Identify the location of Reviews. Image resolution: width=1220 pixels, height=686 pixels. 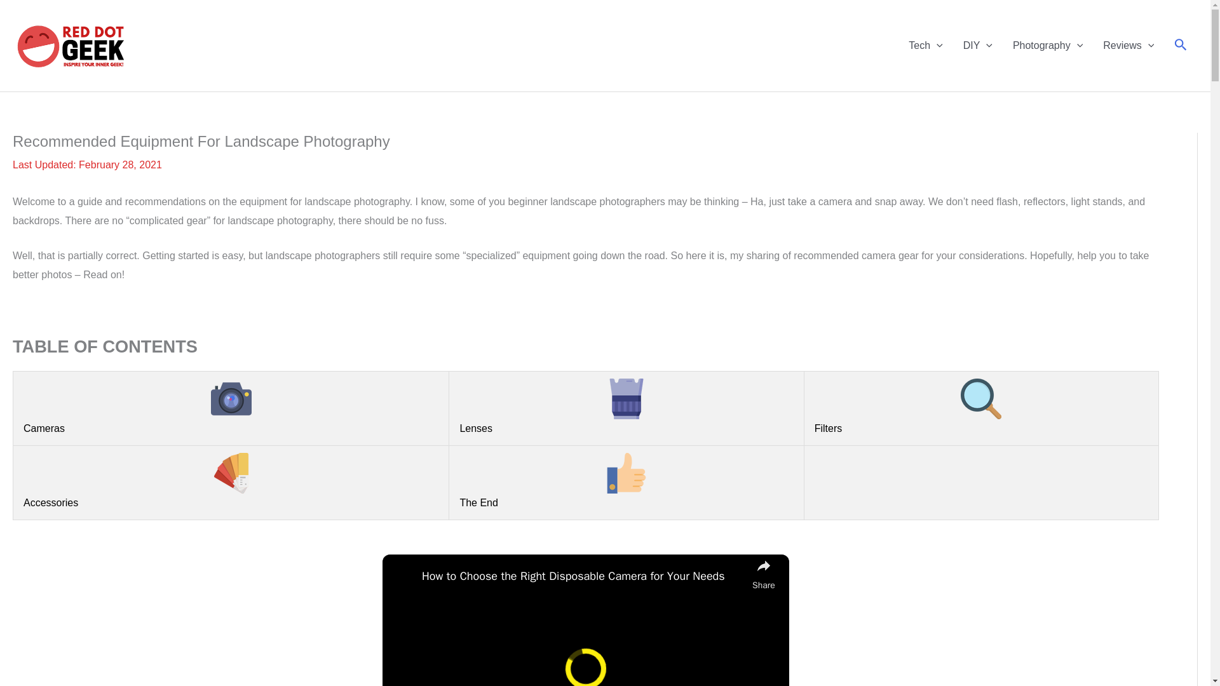
(1128, 45).